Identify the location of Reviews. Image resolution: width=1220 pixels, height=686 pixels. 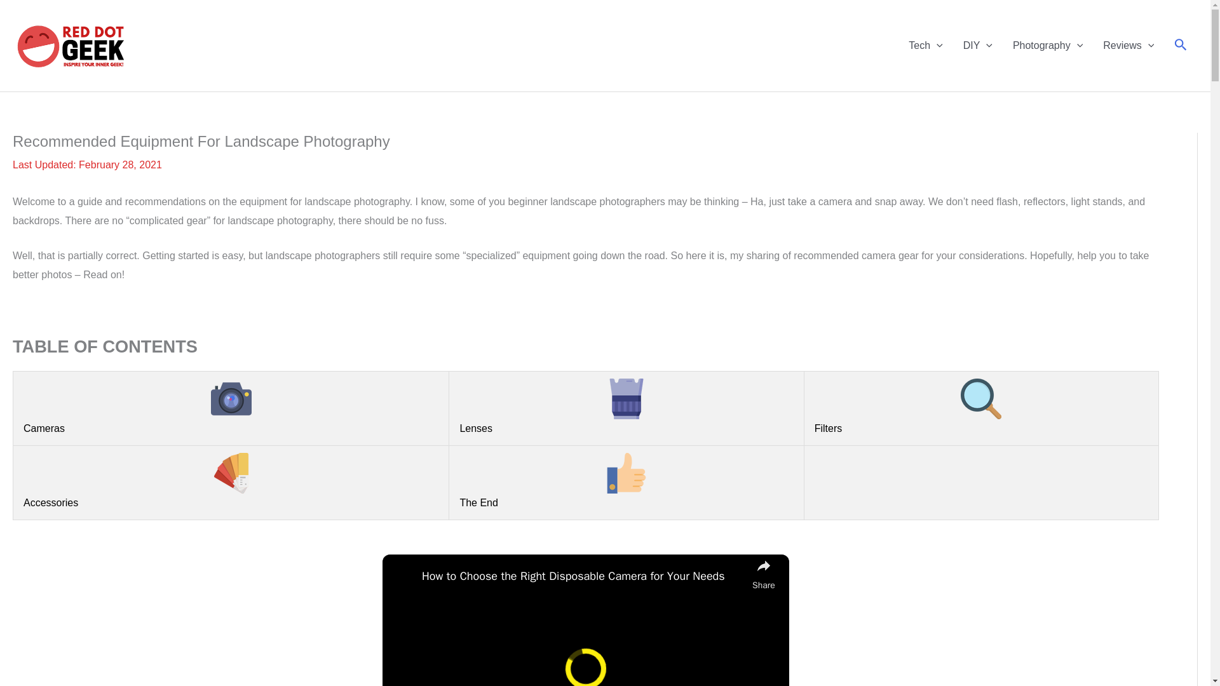
(1128, 45).